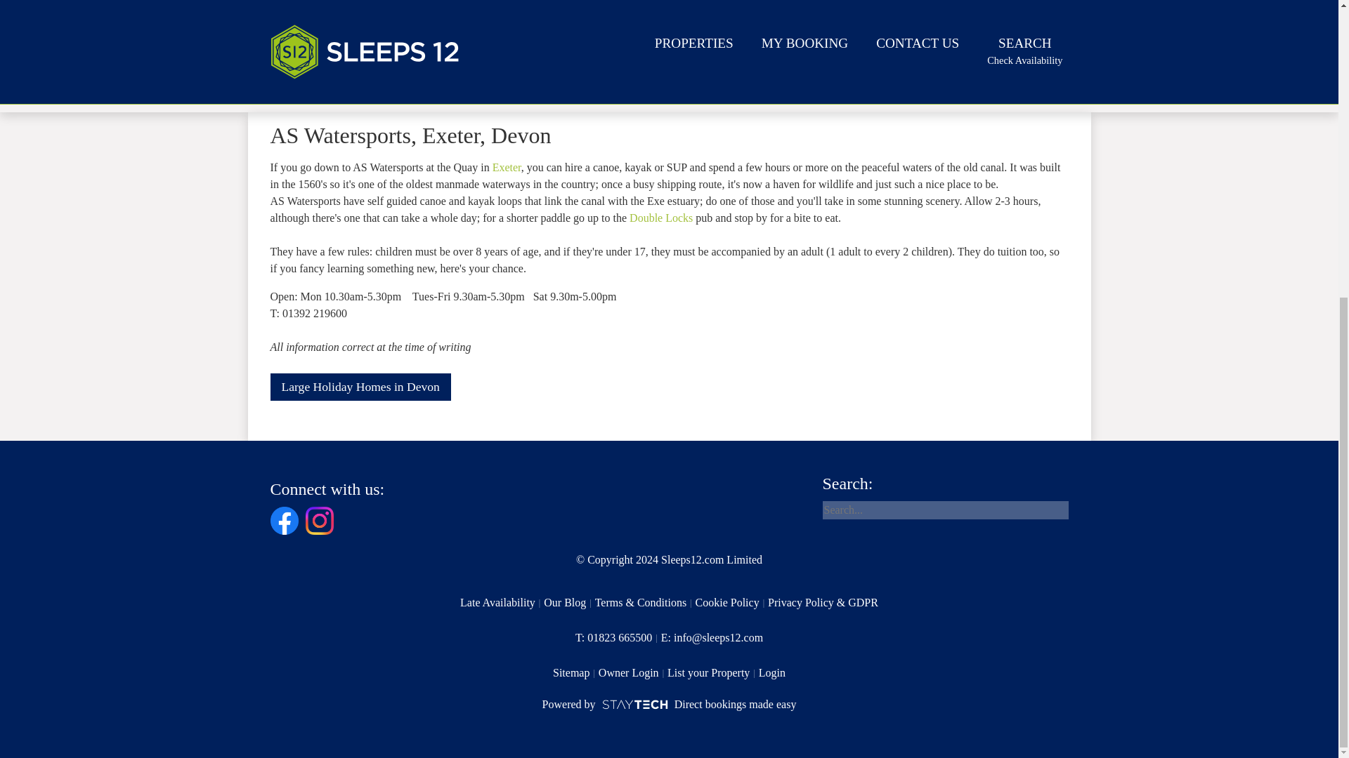 This screenshot has width=1349, height=758. I want to click on StayTech: Holiday Property Website Design, so click(712, 672).